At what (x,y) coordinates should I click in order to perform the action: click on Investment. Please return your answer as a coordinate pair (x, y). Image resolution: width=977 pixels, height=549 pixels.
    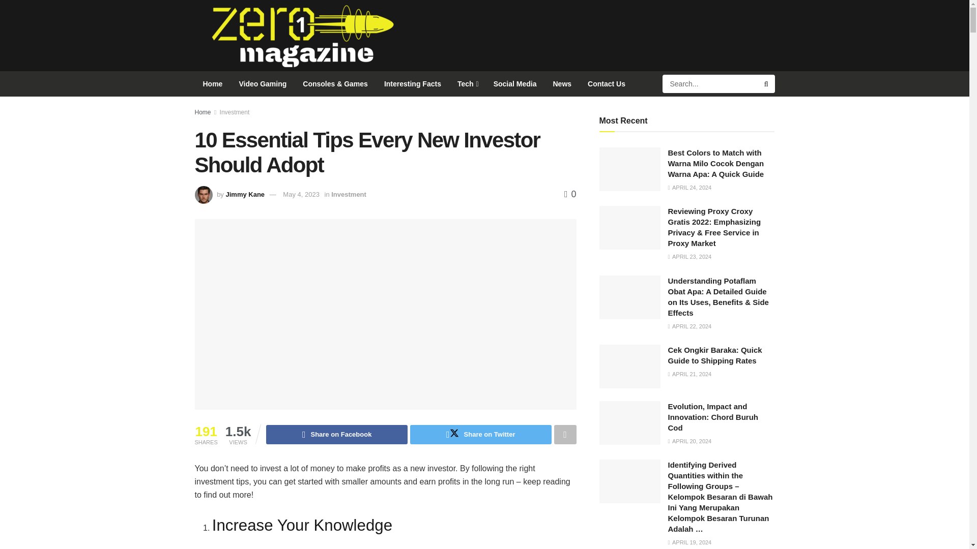
    Looking at the image, I should click on (349, 194).